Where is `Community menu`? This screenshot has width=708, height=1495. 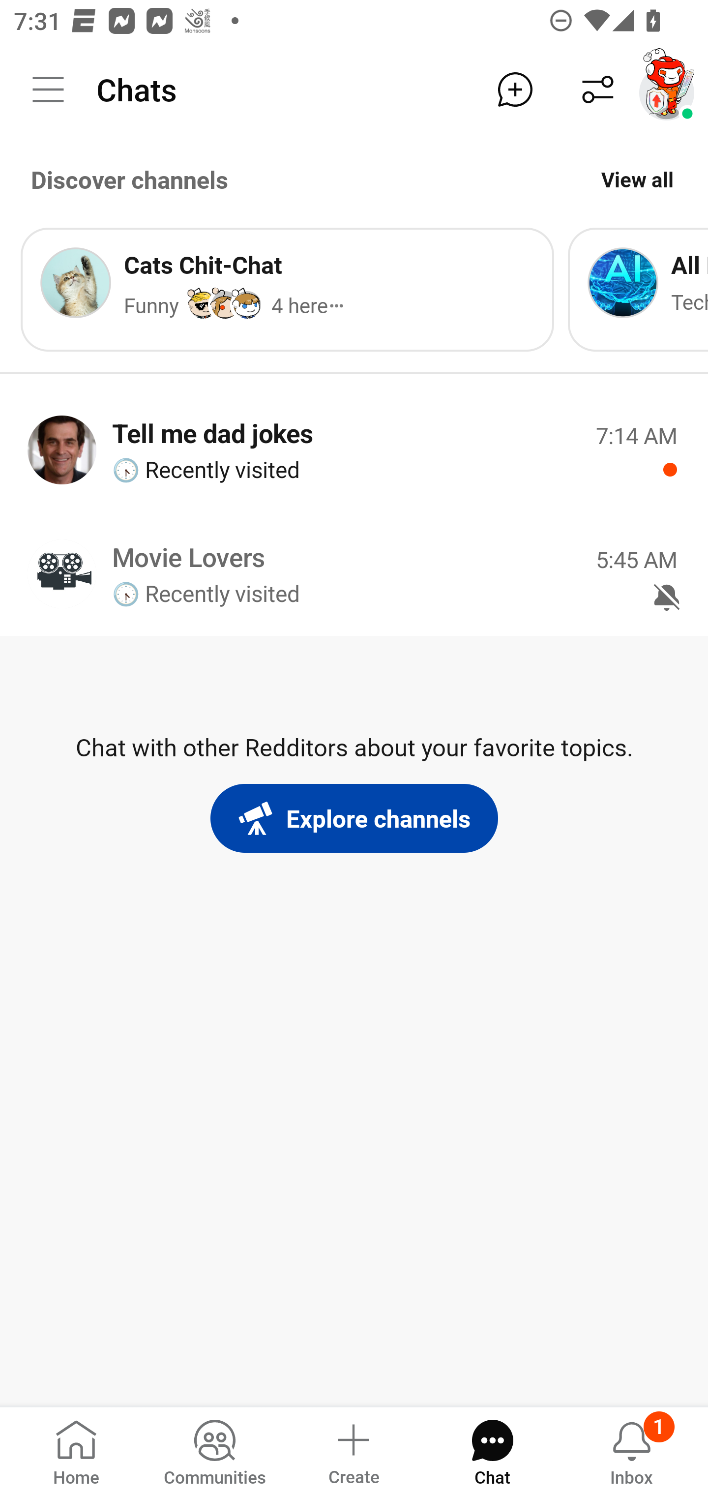 Community menu is located at coordinates (48, 90).